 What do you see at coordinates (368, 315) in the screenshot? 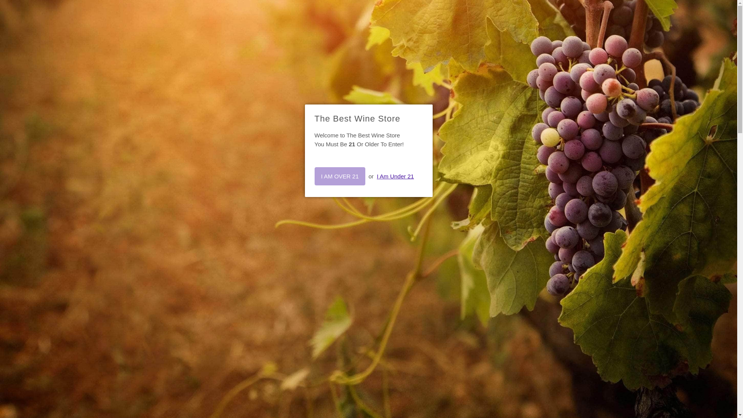
I see `Sign Up` at bounding box center [368, 315].